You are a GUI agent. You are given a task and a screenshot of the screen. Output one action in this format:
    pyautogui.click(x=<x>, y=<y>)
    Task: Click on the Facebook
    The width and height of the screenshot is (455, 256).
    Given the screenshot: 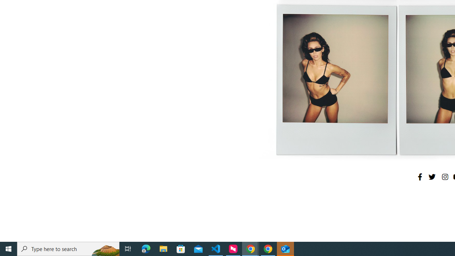 What is the action you would take?
    pyautogui.click(x=420, y=177)
    